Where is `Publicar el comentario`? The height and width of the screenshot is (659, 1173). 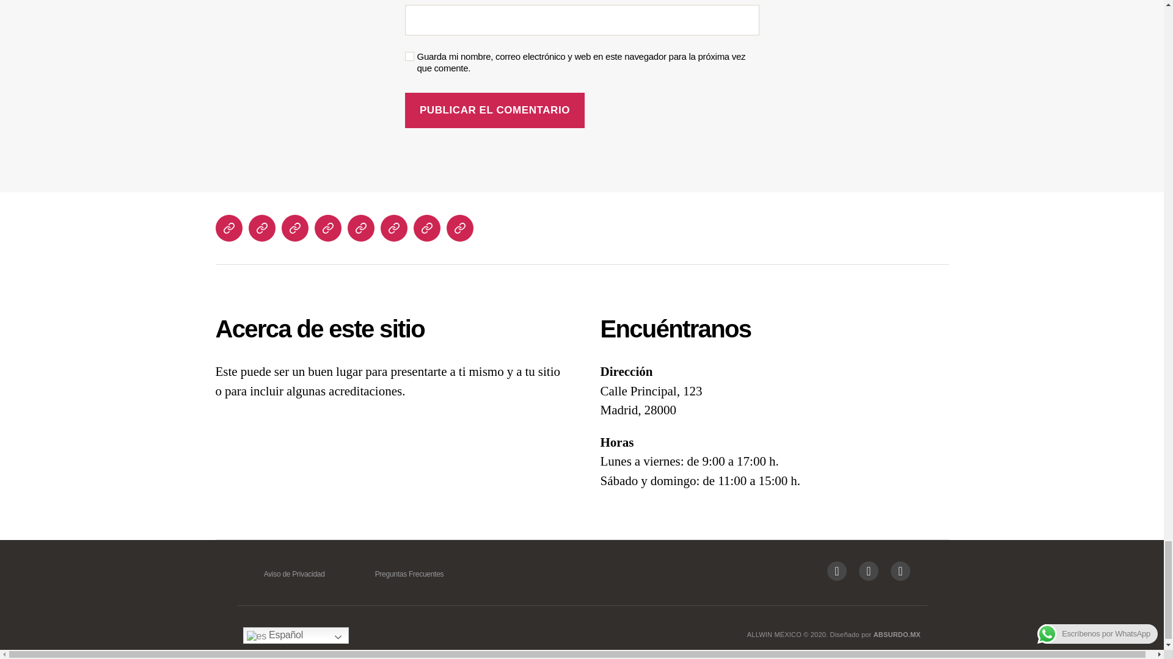
Publicar el comentario is located at coordinates (494, 110).